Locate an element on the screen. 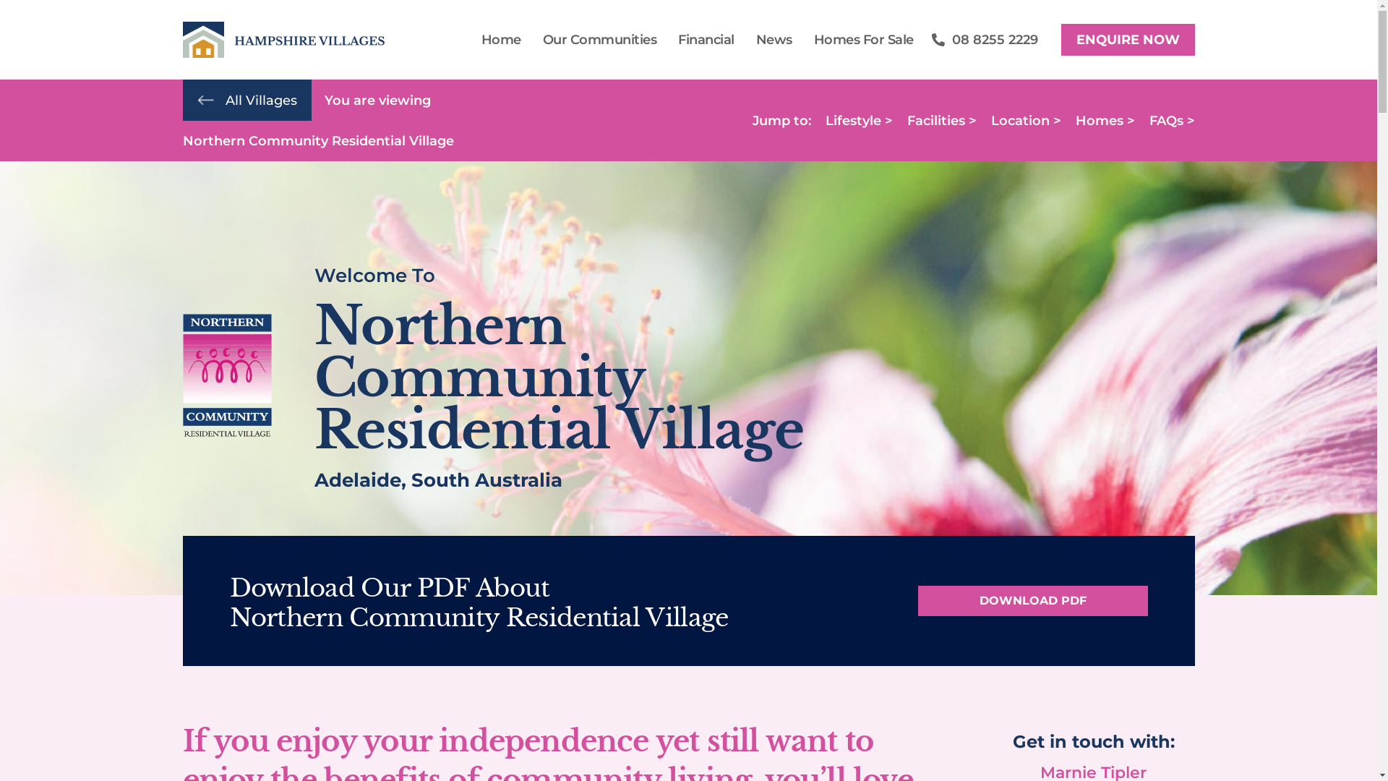 This screenshot has height=781, width=1388. FAQs > is located at coordinates (1173, 120).